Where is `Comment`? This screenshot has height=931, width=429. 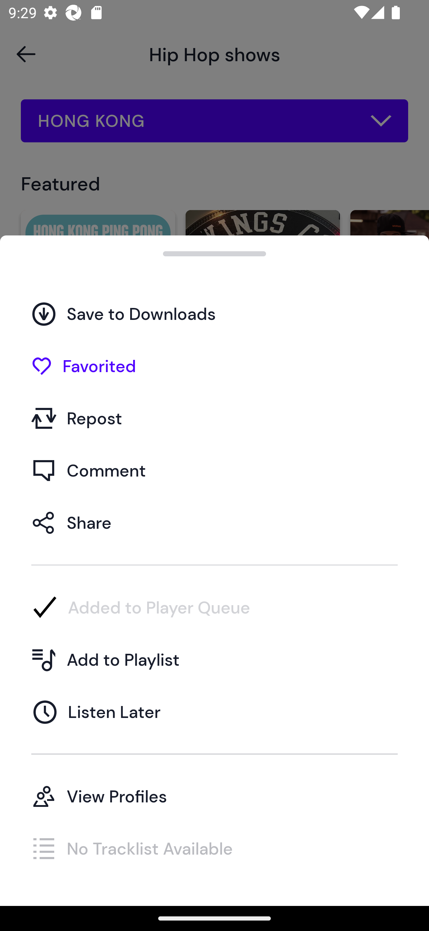
Comment is located at coordinates (214, 470).